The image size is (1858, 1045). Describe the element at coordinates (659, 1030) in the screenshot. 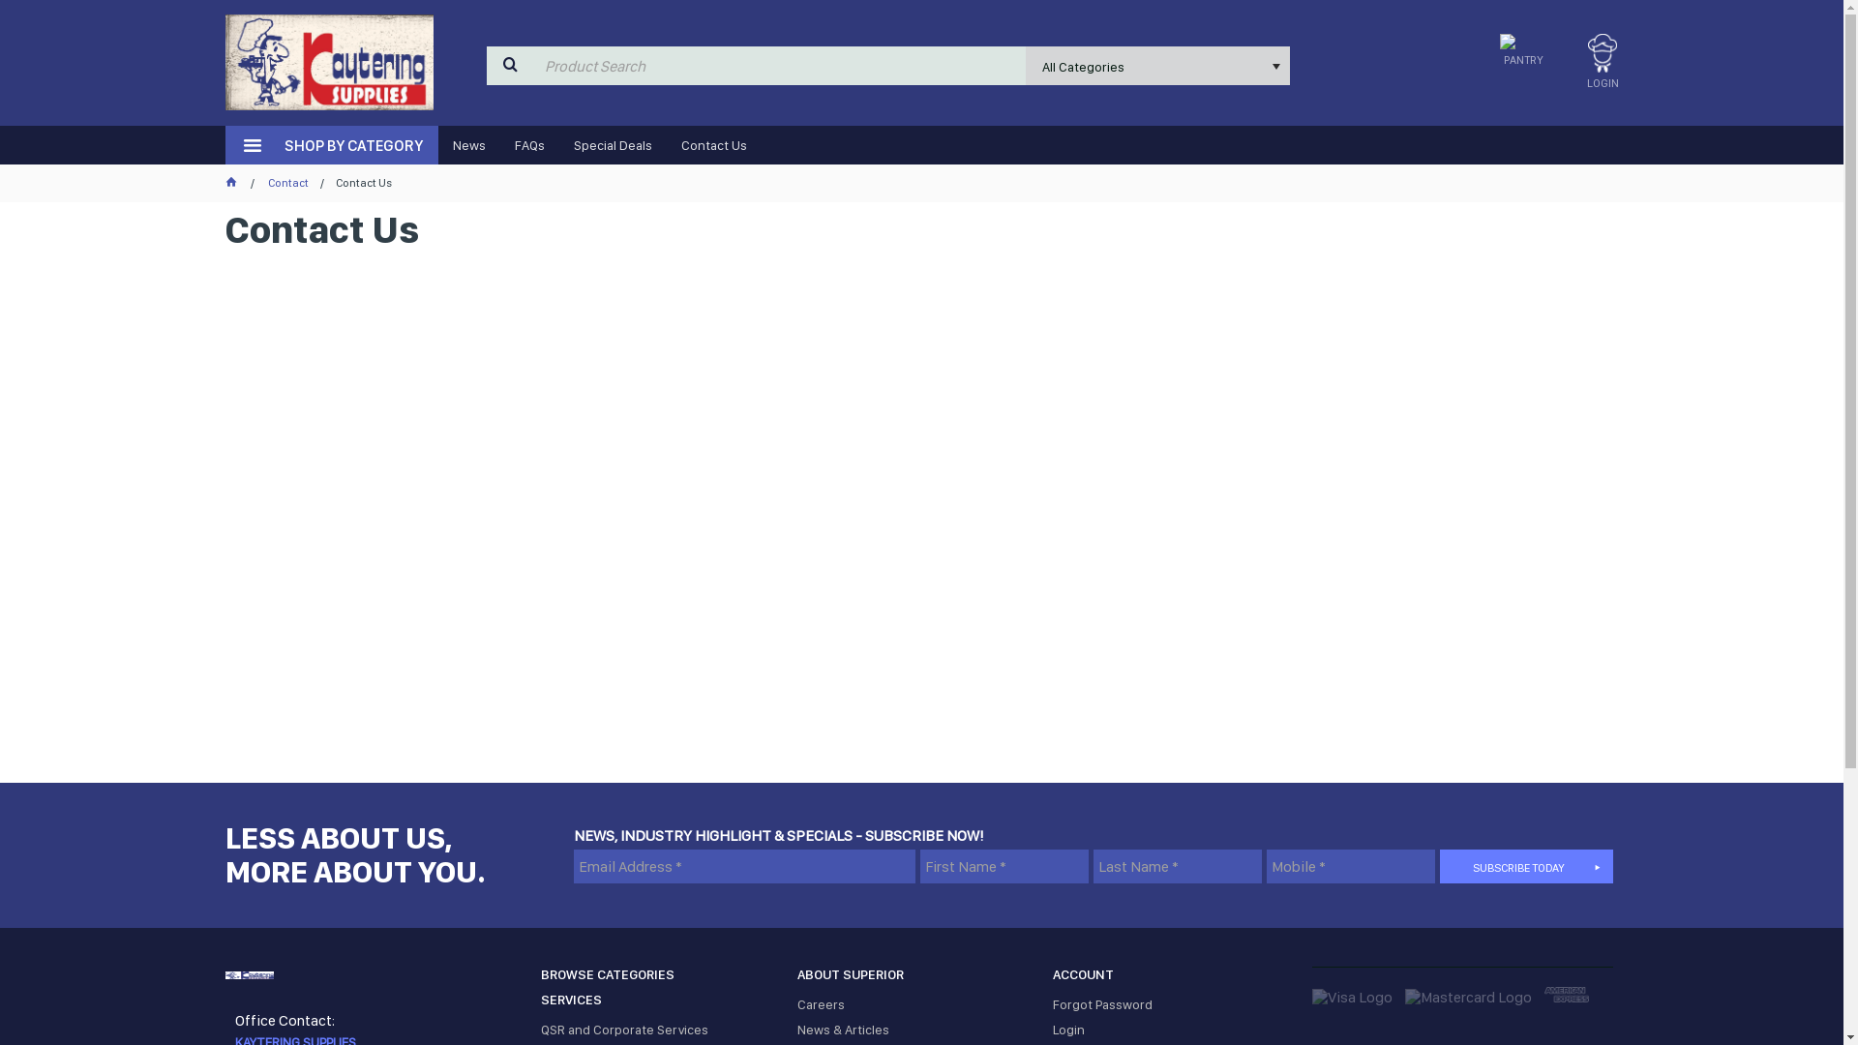

I see `QSR and Corporate Services` at that location.